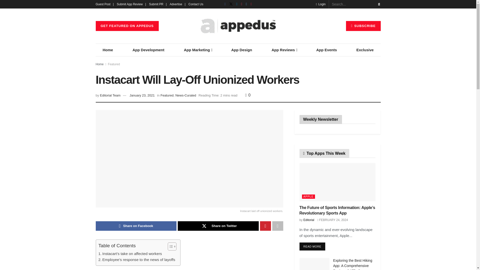  What do you see at coordinates (127, 26) in the screenshot?
I see `GET FEATURED ON APPEDUS` at bounding box center [127, 26].